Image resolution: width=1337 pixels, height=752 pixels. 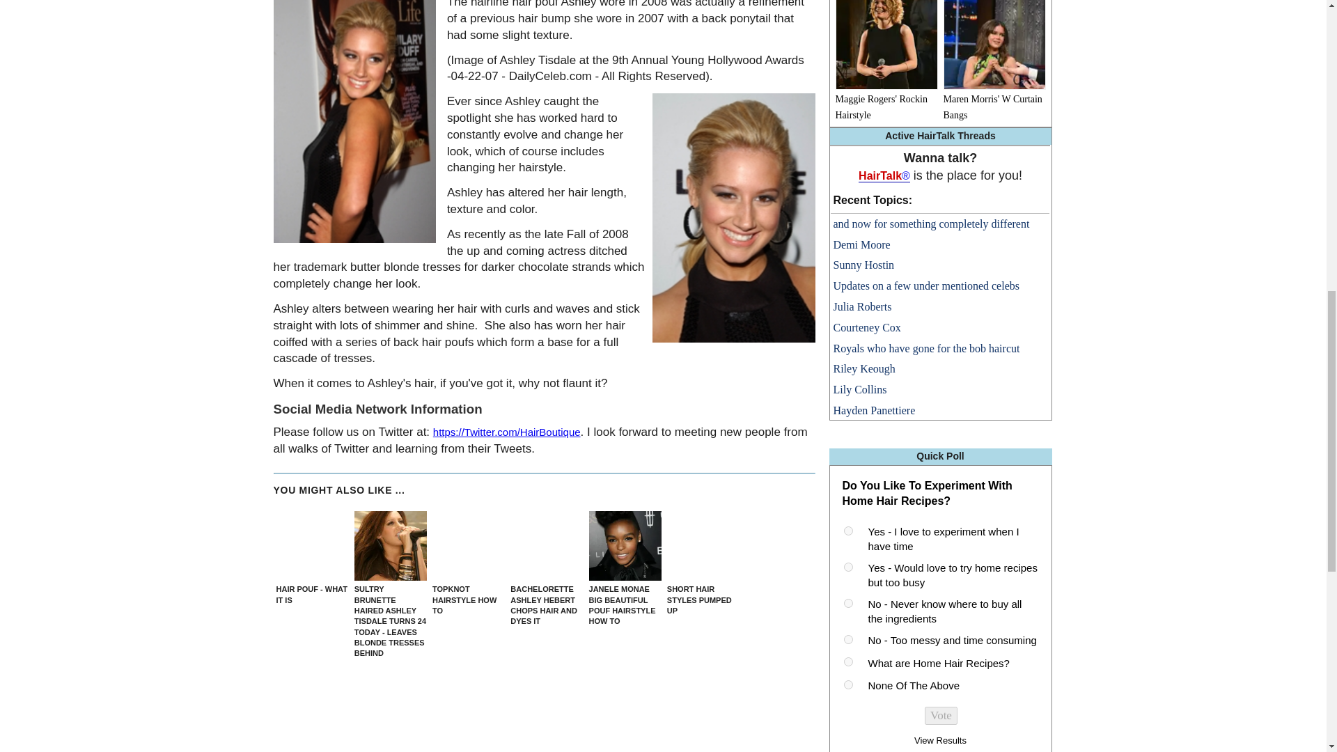 I want to click on on, so click(x=848, y=639).